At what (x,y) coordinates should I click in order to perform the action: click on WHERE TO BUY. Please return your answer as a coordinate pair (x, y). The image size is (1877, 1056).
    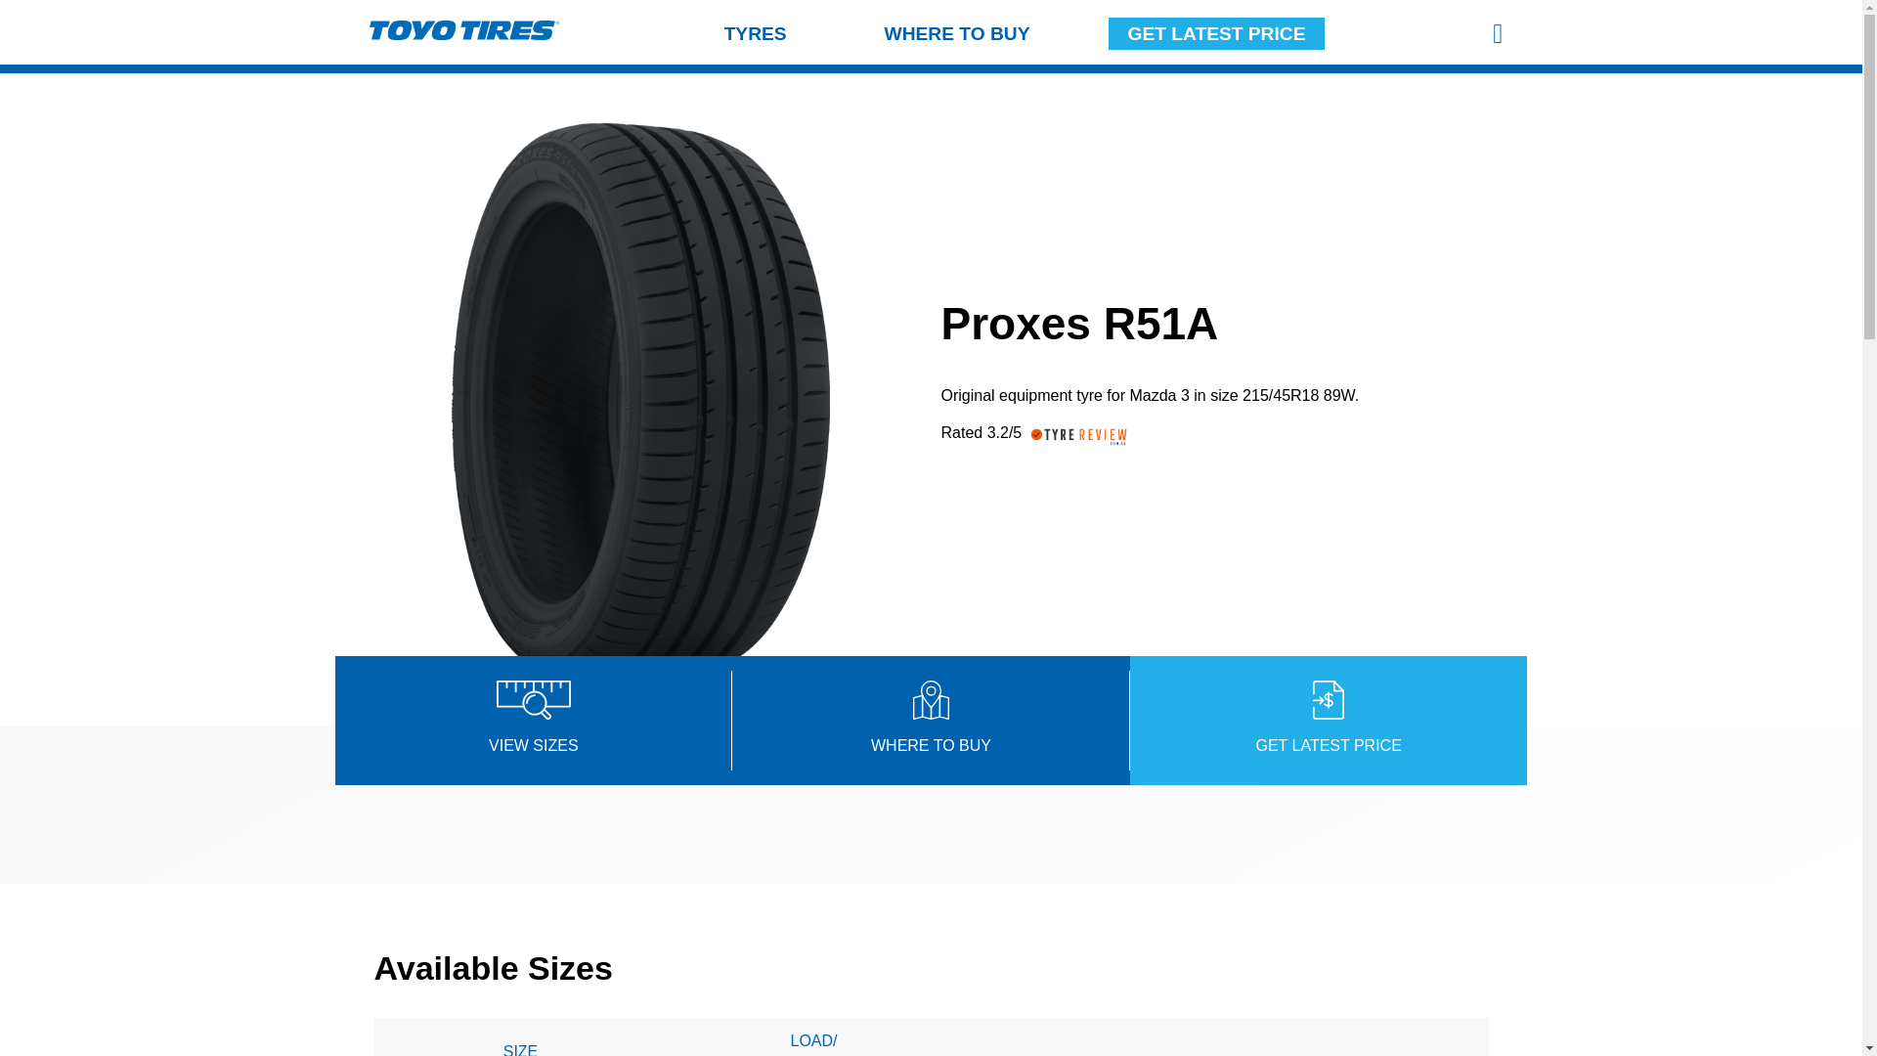
    Looking at the image, I should click on (957, 33).